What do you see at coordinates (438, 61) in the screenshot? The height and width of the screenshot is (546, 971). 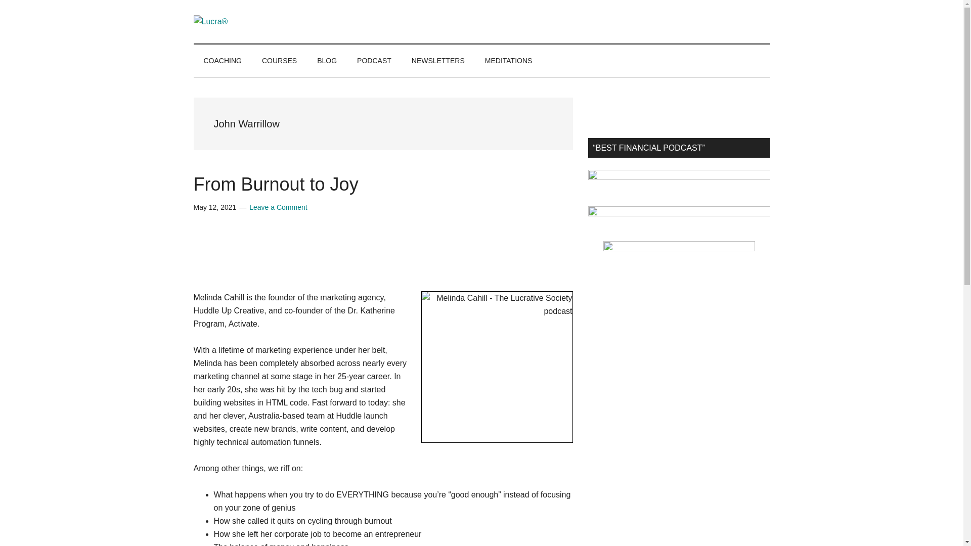 I see `NEWSLETTERS` at bounding box center [438, 61].